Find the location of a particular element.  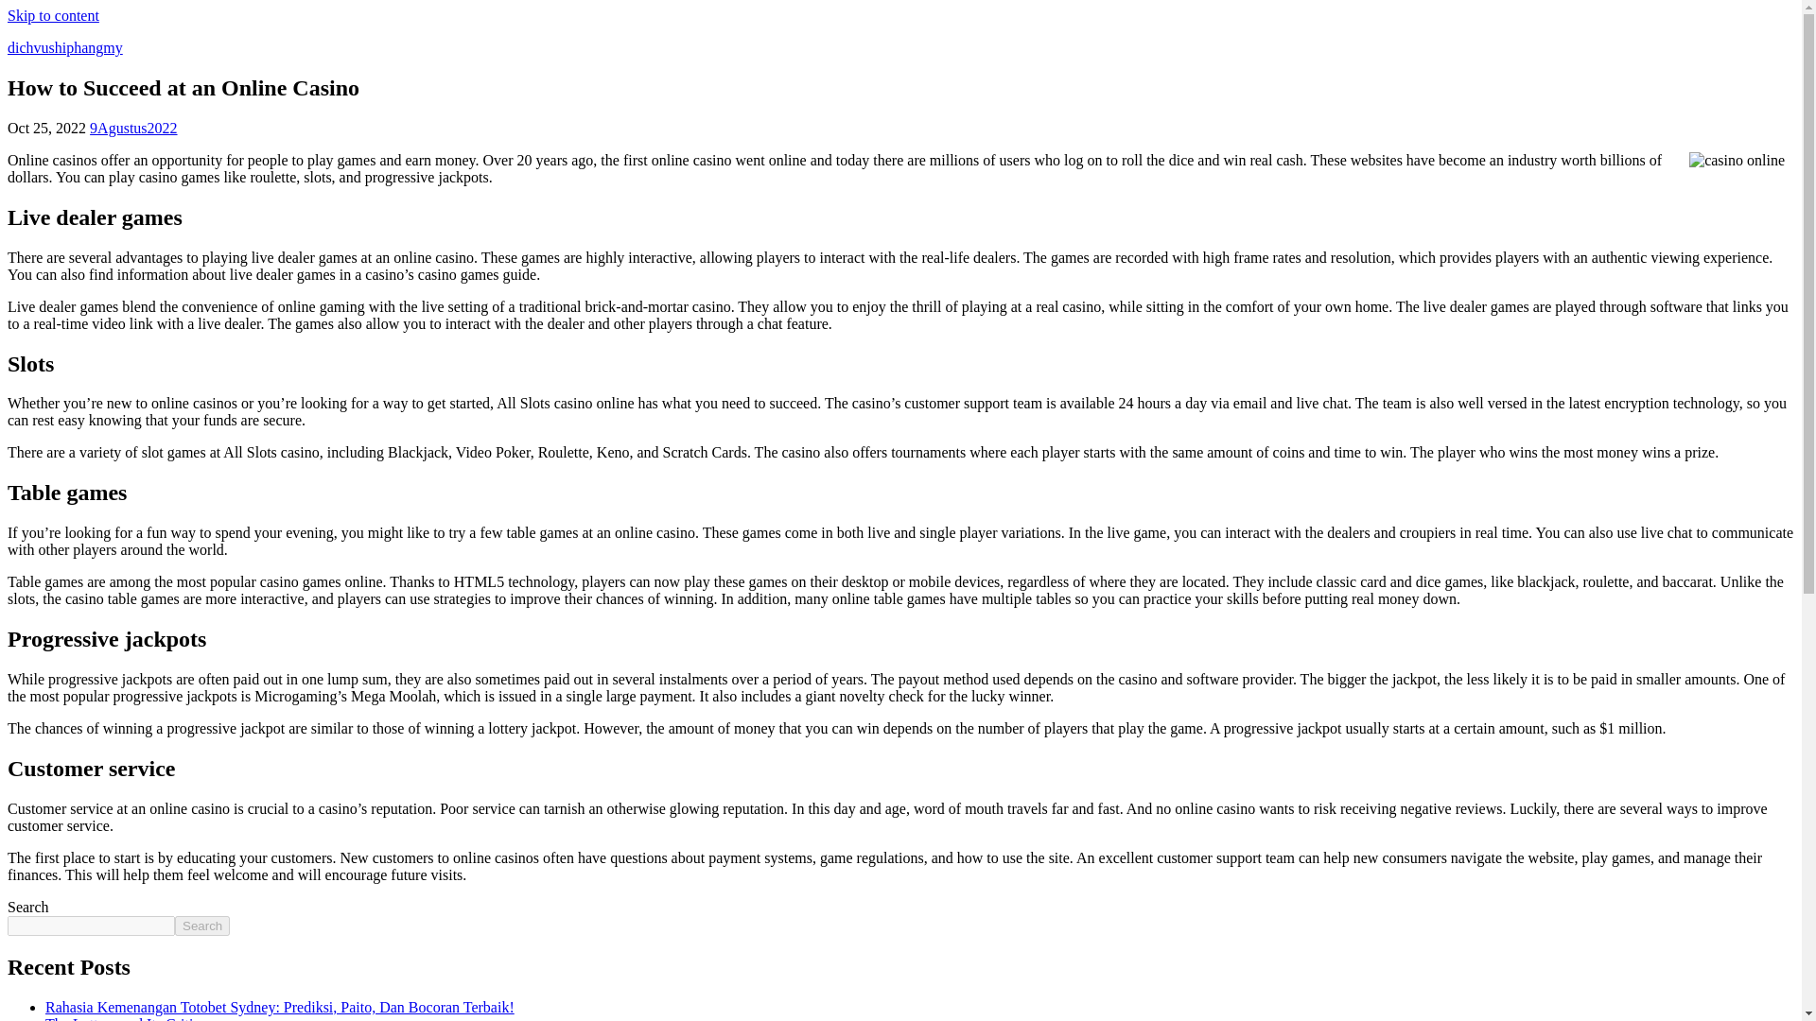

Skip to content is located at coordinates (53, 15).